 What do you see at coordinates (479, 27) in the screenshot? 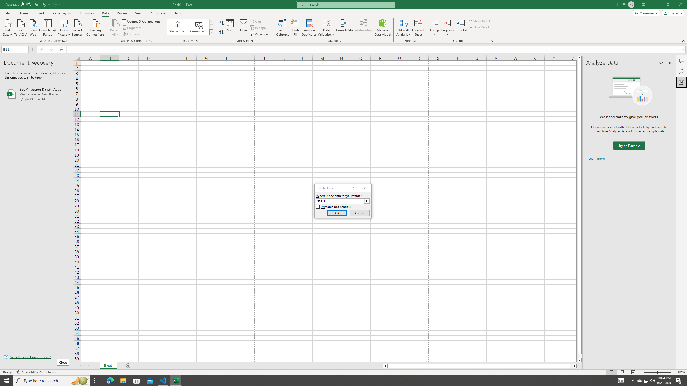
I see `Hide Detail` at bounding box center [479, 27].